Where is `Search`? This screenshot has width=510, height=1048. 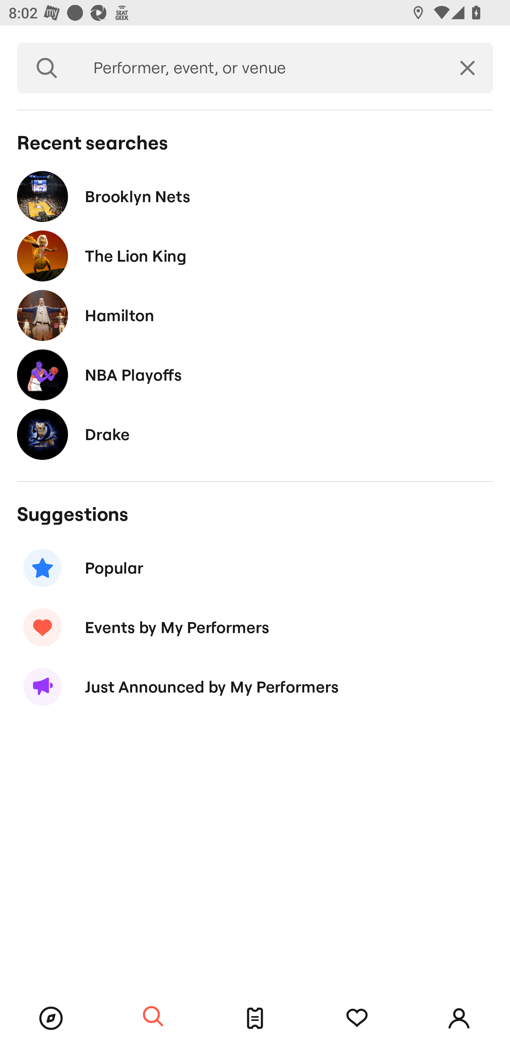 Search is located at coordinates (153, 1017).